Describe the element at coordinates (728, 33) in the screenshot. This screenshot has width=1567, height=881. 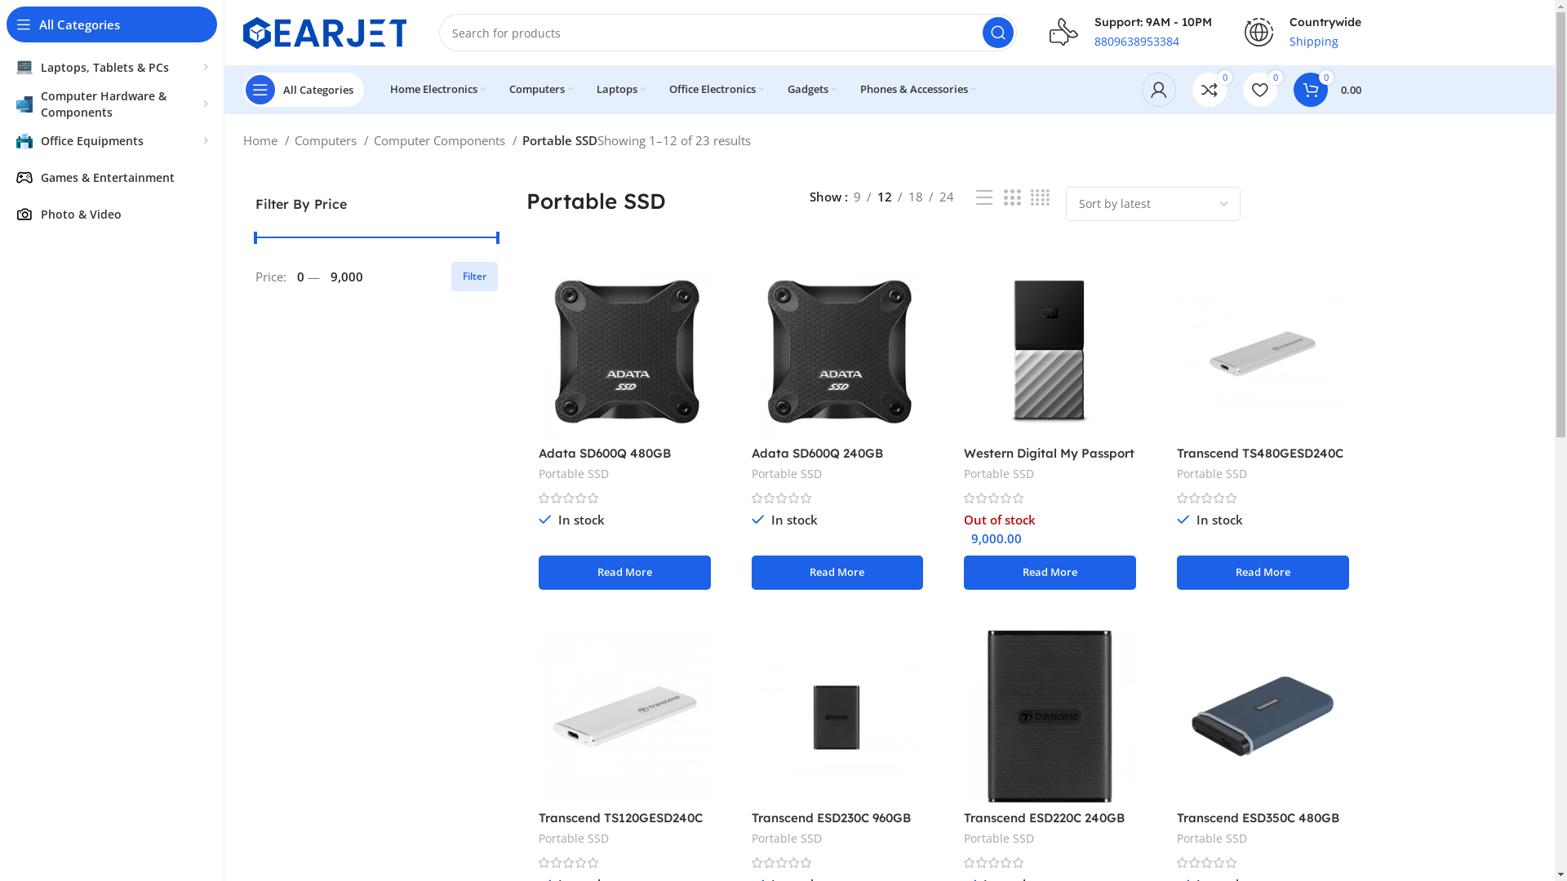
I see `Search for products` at that location.